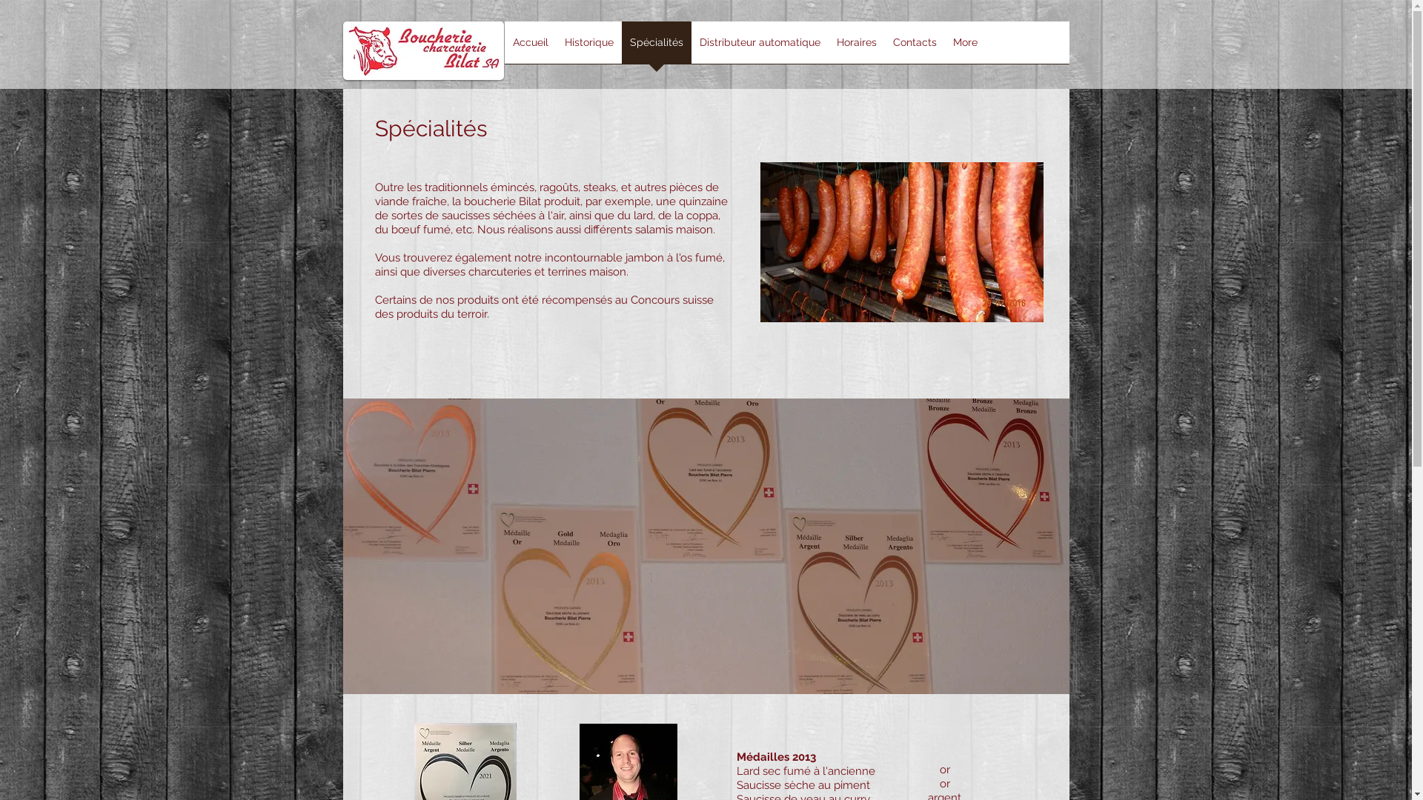 Image resolution: width=1423 pixels, height=800 pixels. I want to click on Historique, so click(588, 47).